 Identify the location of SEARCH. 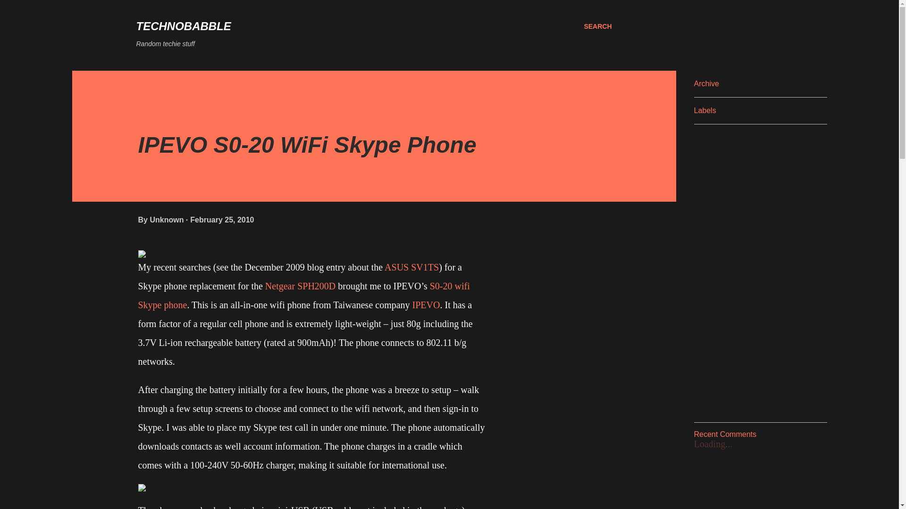
(597, 26).